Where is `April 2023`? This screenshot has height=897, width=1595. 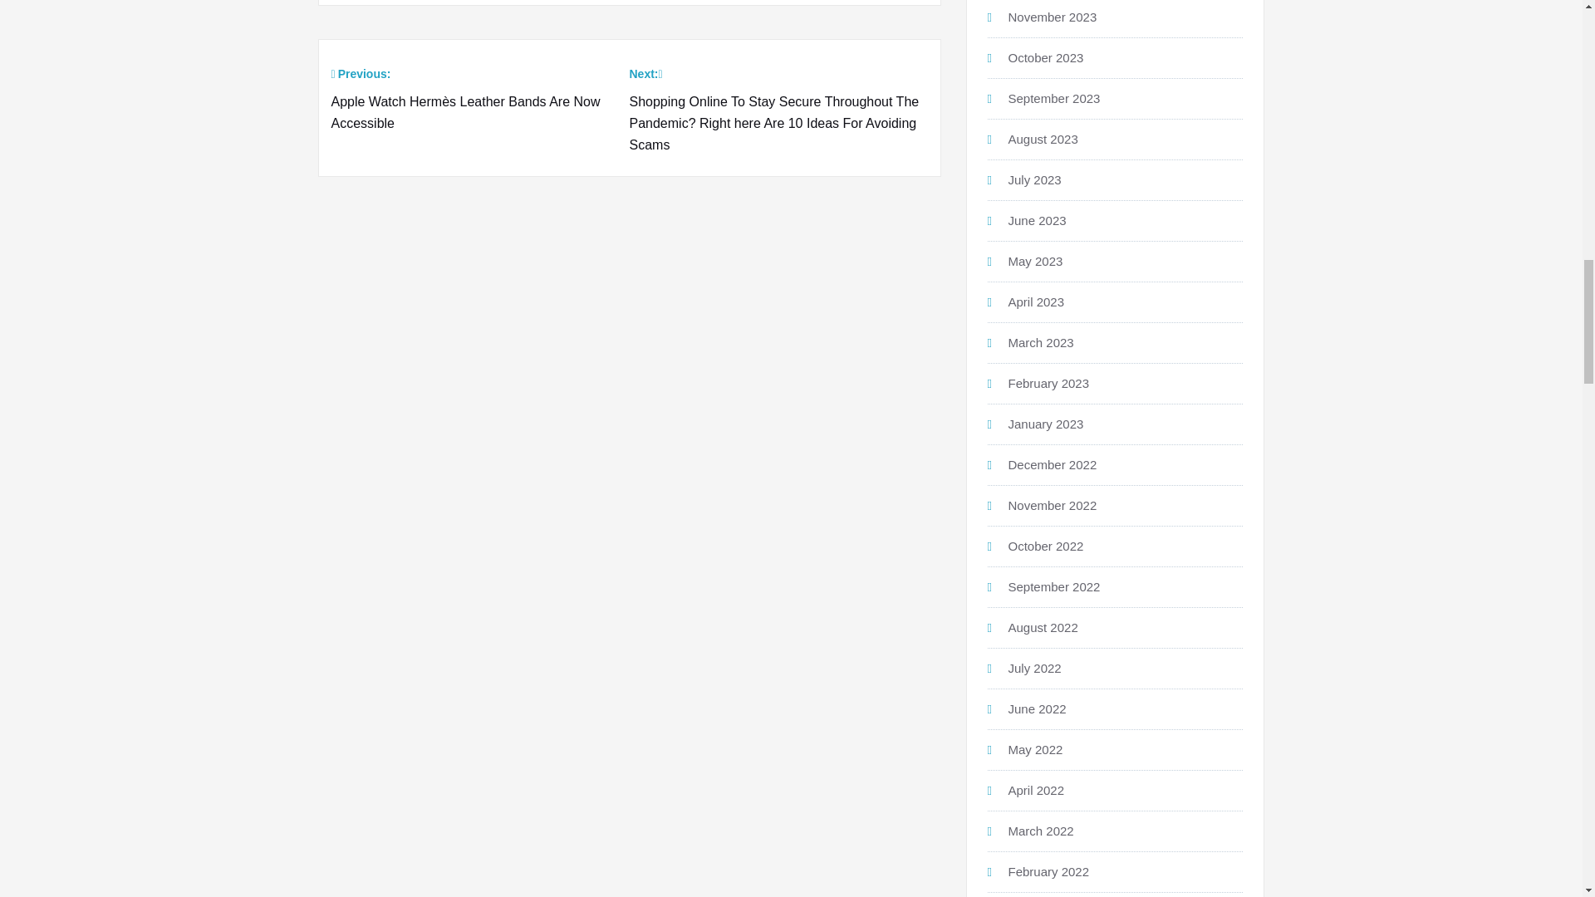
April 2023 is located at coordinates (1037, 301).